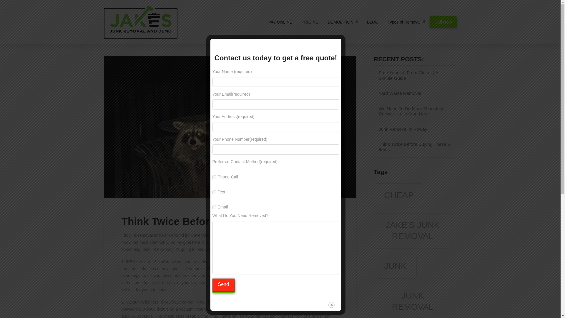 The width and height of the screenshot is (565, 318). Describe the element at coordinates (395, 266) in the screenshot. I see `JUNK` at that location.